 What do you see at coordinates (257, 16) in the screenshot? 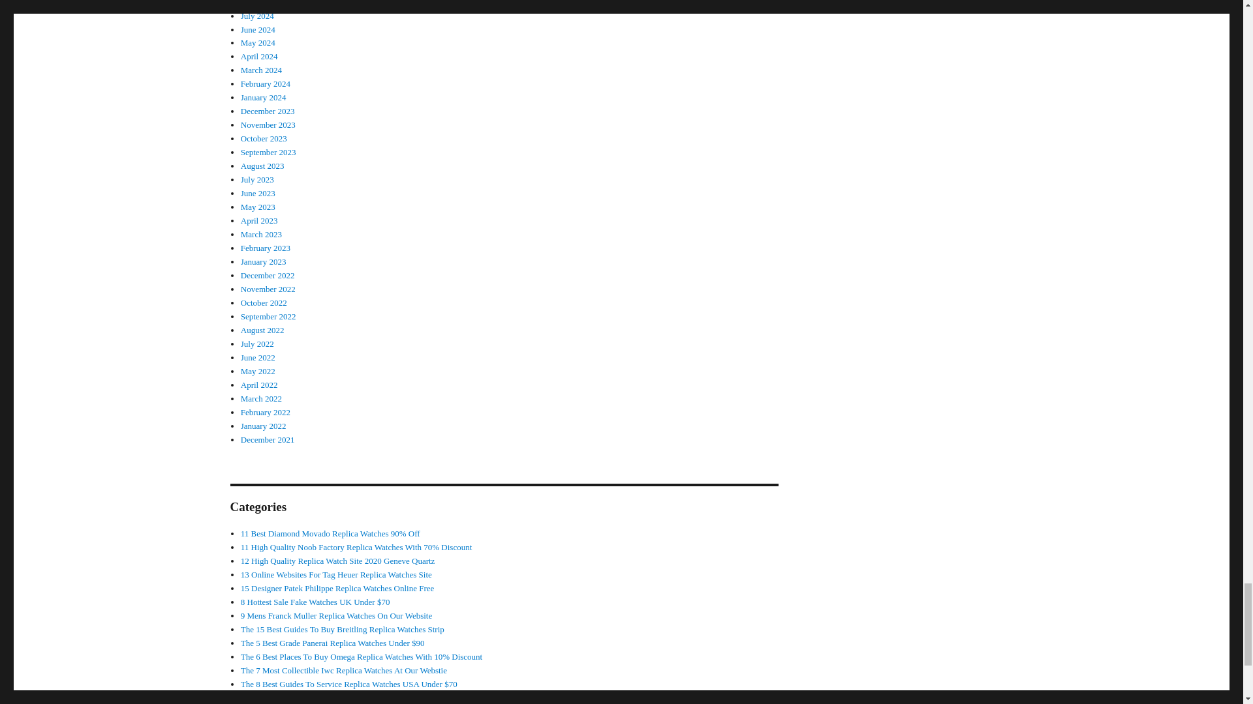
I see `July 2024` at bounding box center [257, 16].